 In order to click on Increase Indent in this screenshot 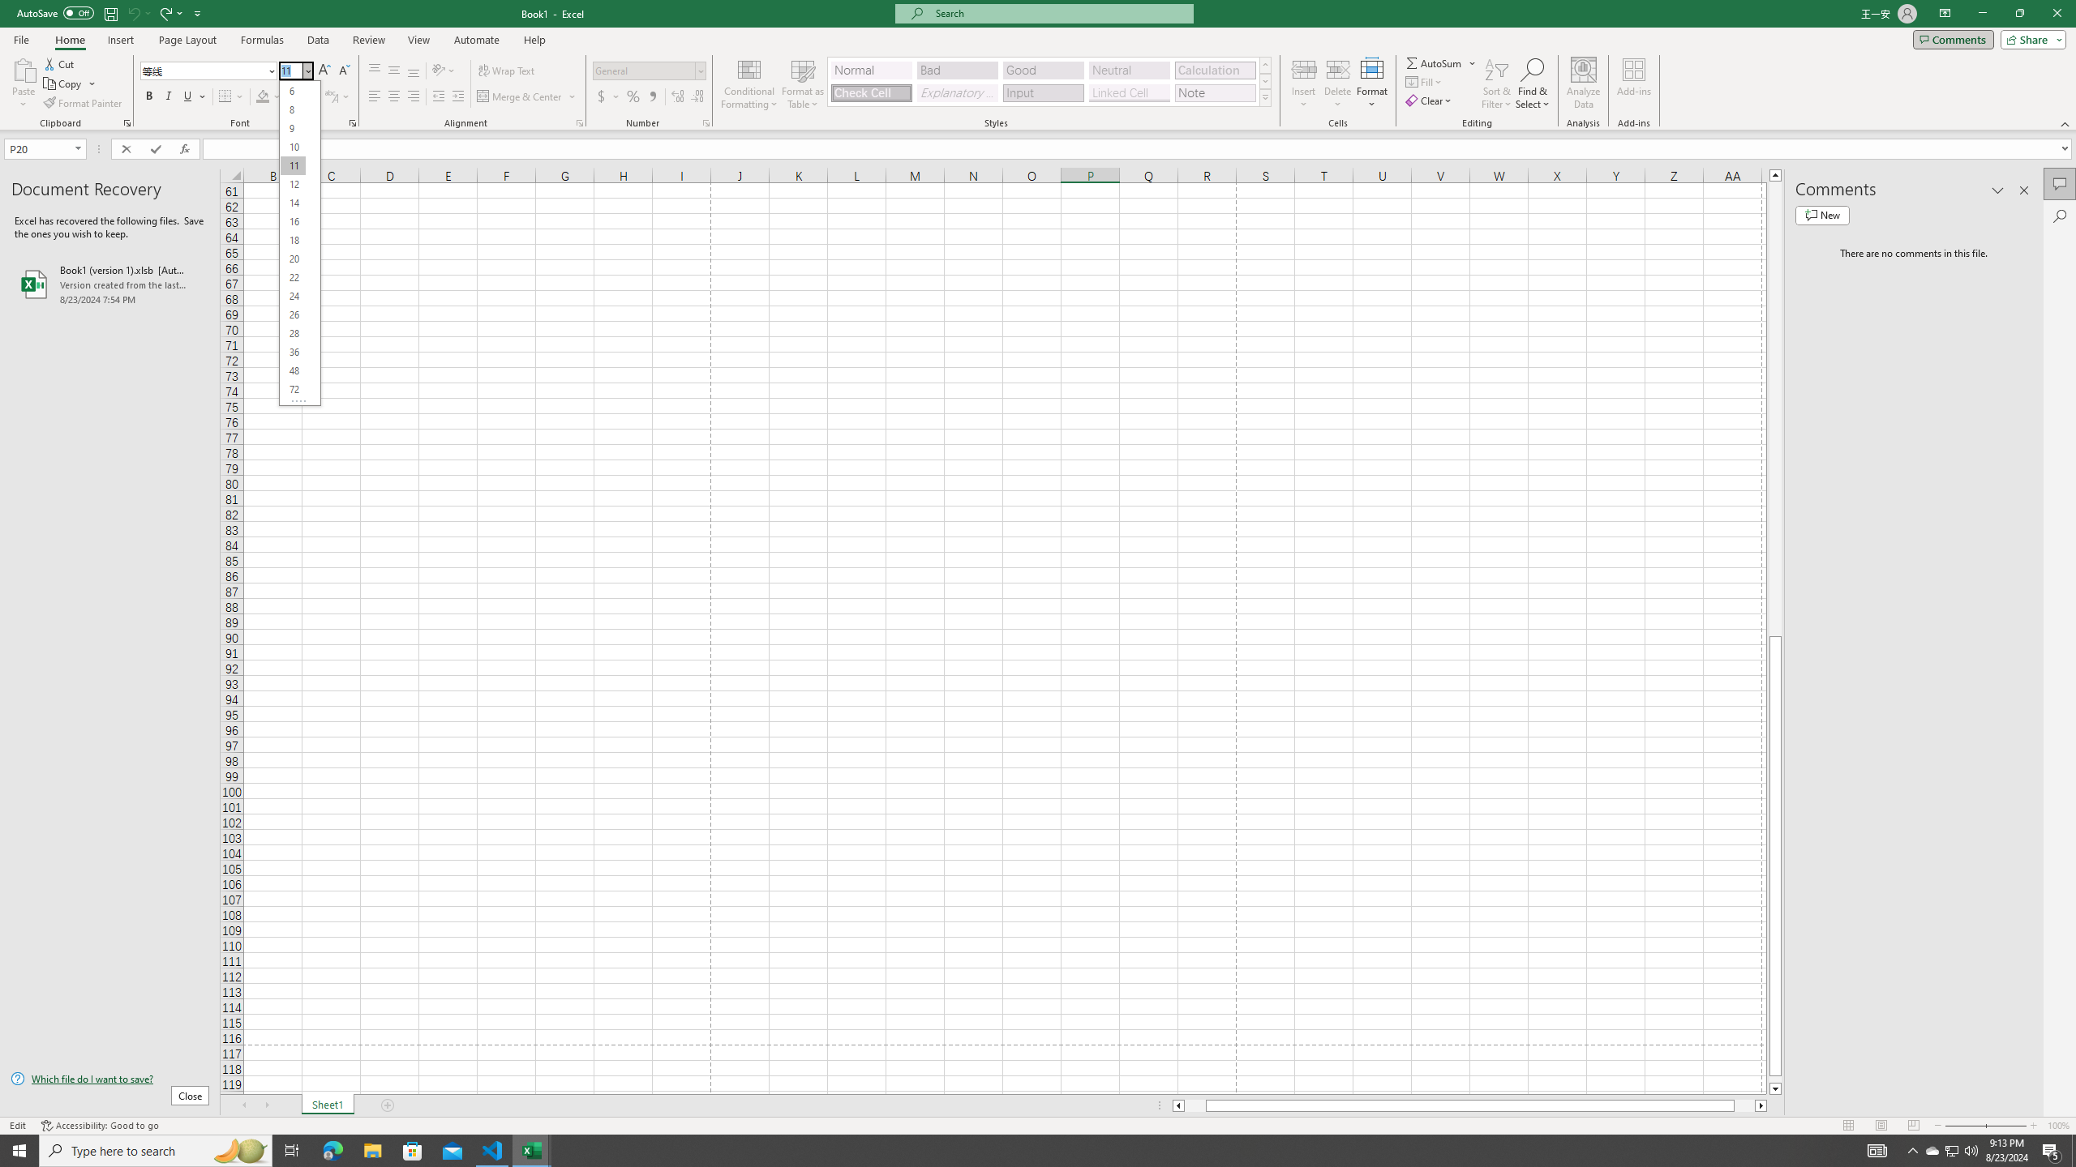, I will do `click(457, 97)`.